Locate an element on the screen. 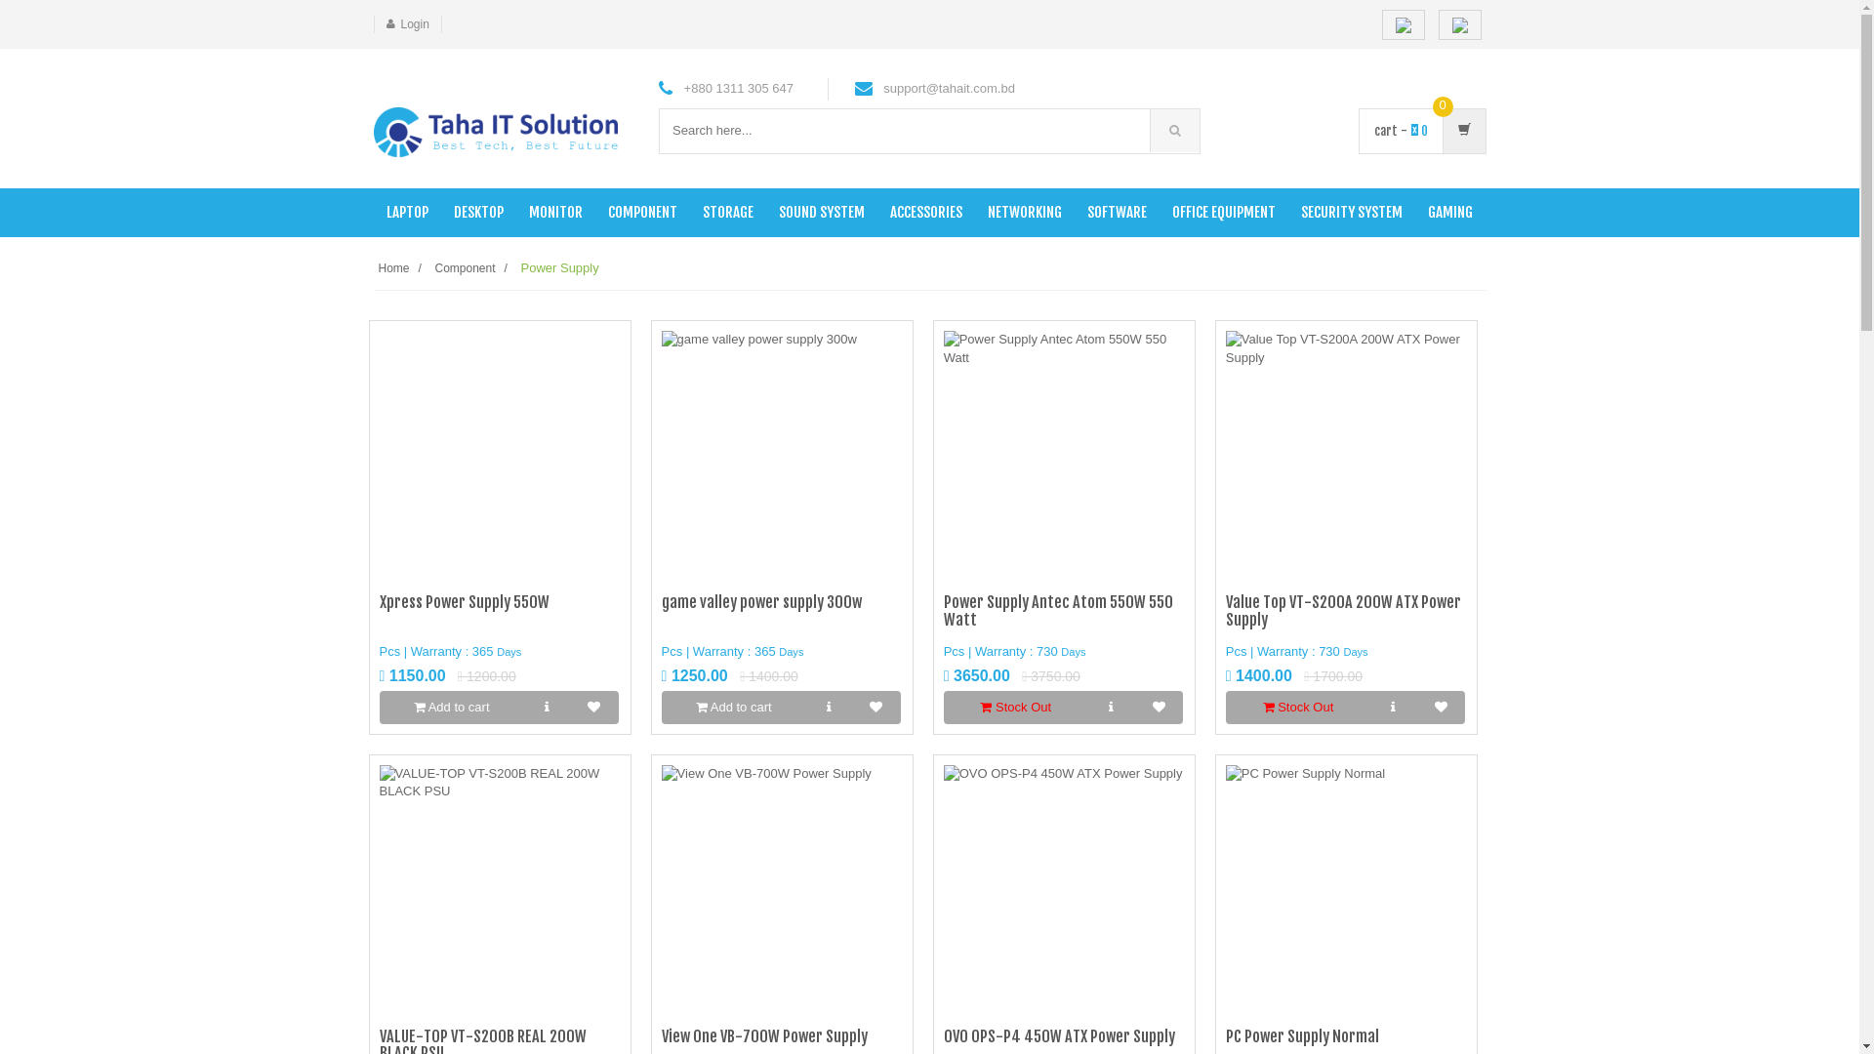 This screenshot has width=1874, height=1054. PC Power Supply Normal is located at coordinates (1302, 1036).